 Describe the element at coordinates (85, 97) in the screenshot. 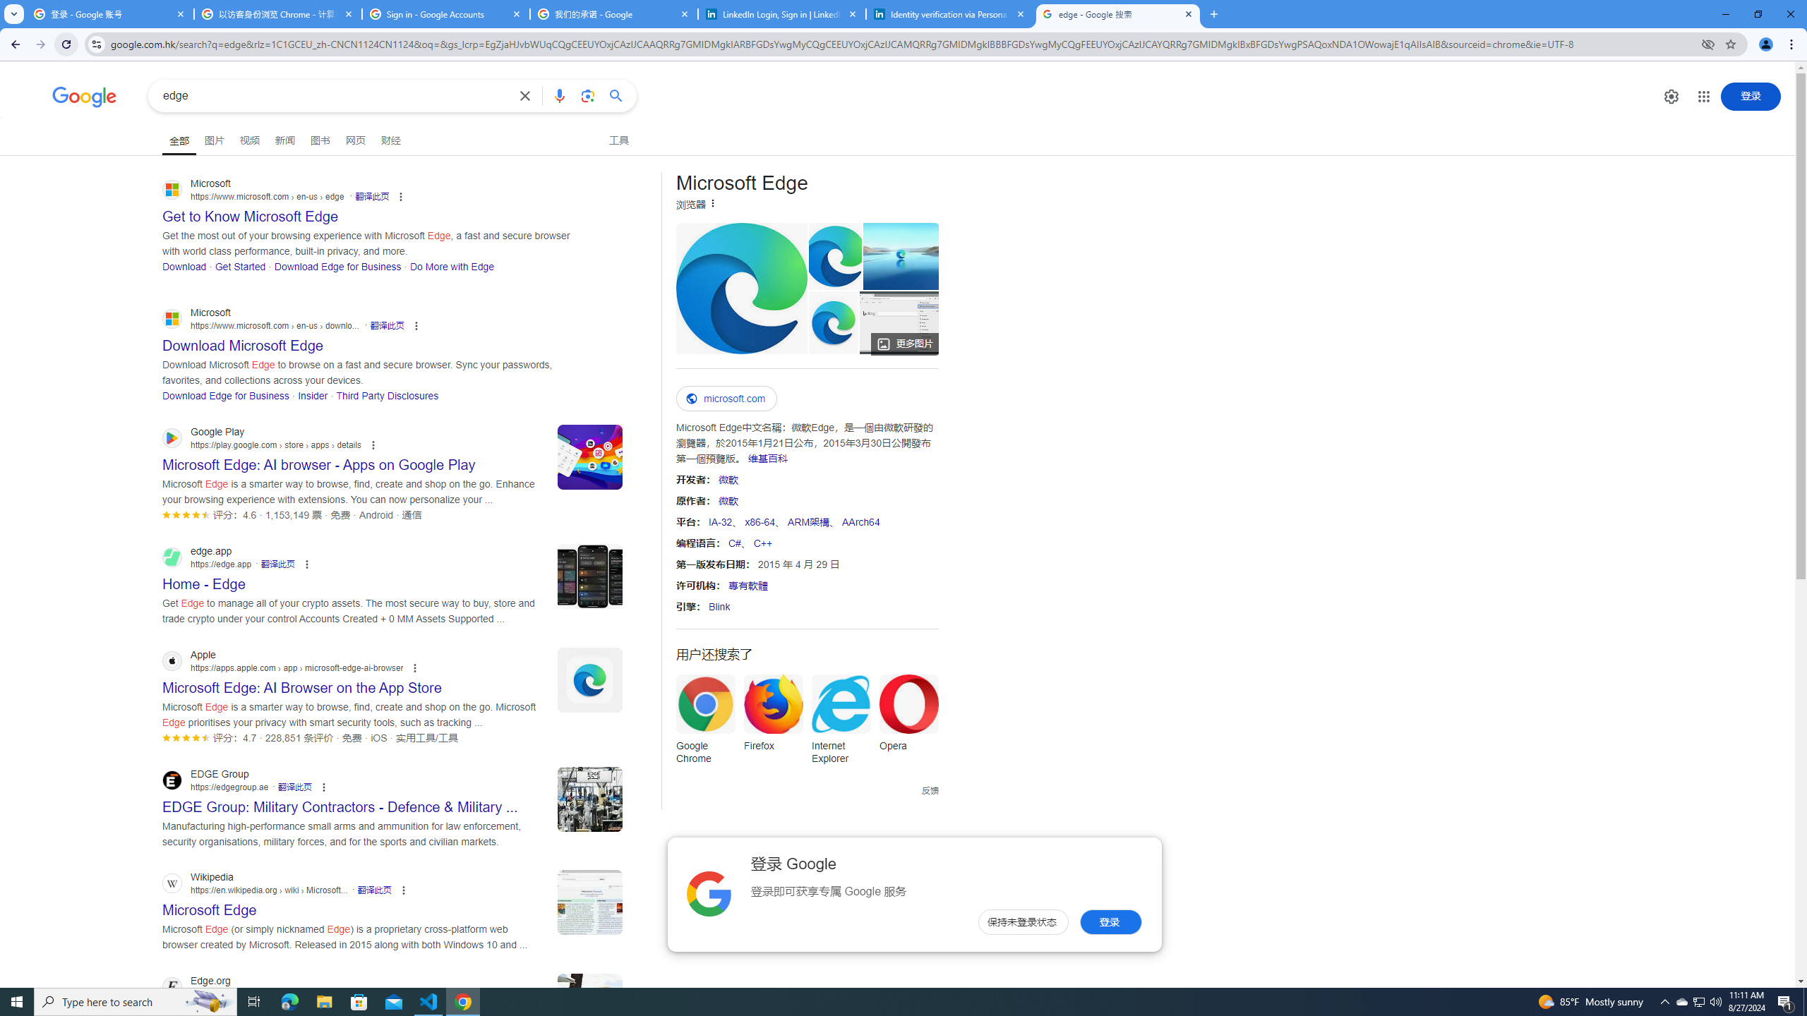

I see `Google` at that location.